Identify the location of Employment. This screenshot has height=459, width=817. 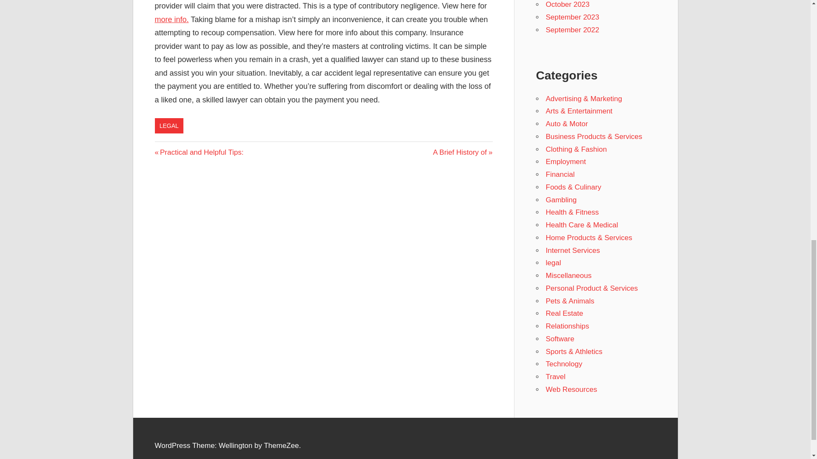
(566, 161).